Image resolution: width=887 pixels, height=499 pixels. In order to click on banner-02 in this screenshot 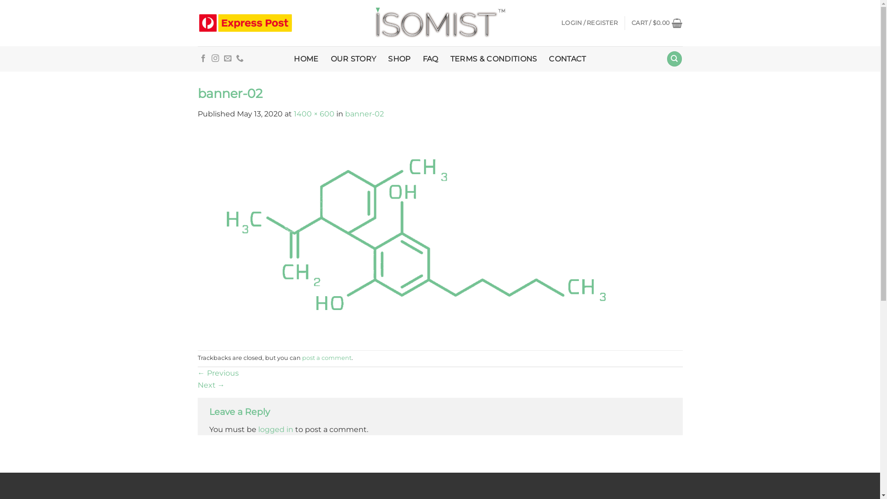, I will do `click(440, 235)`.